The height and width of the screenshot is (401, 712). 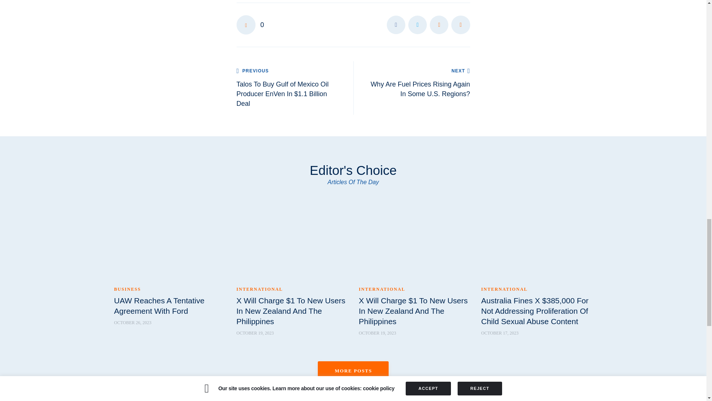 What do you see at coordinates (461, 25) in the screenshot?
I see `Copy URL to clipboard` at bounding box center [461, 25].